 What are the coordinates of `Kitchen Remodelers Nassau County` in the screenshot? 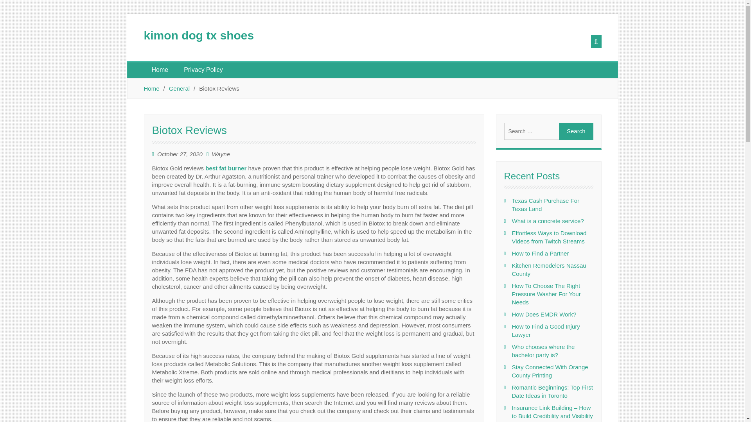 It's located at (548, 269).